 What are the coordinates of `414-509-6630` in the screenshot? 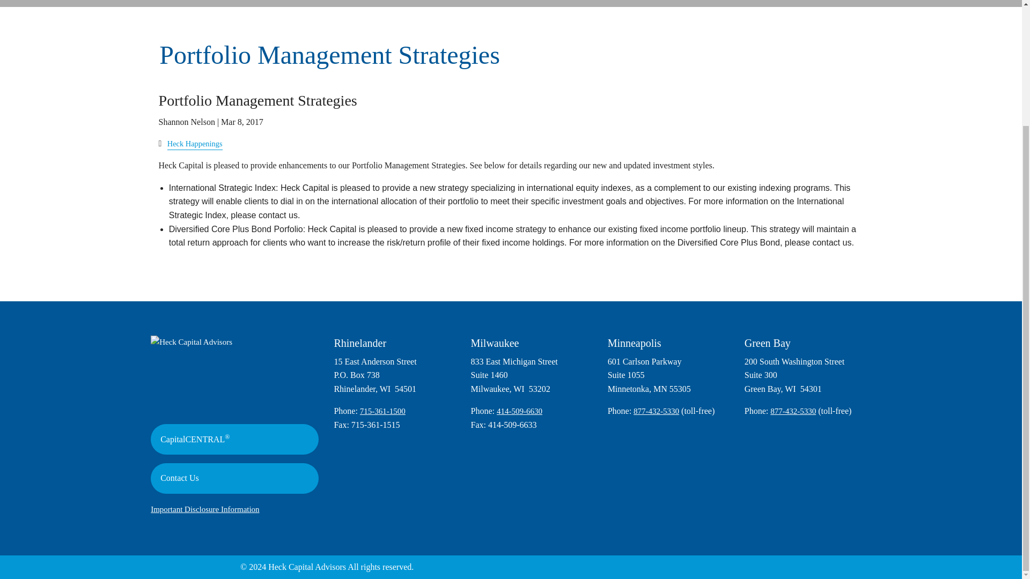 It's located at (519, 411).